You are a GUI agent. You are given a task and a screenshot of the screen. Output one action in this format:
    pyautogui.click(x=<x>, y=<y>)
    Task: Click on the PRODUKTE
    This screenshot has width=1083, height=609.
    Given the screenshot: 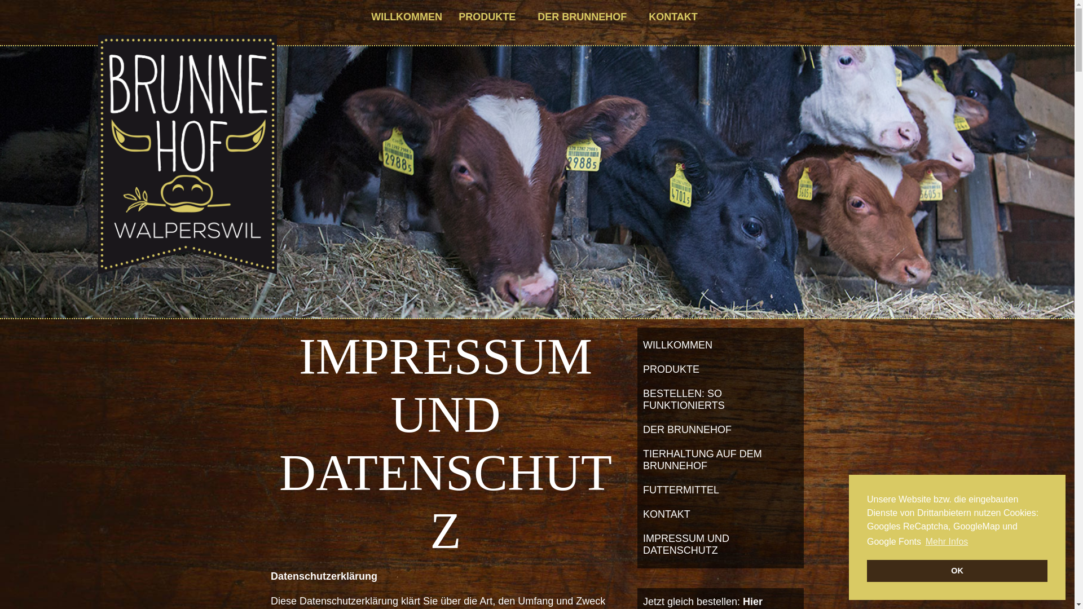 What is the action you would take?
    pyautogui.click(x=490, y=17)
    